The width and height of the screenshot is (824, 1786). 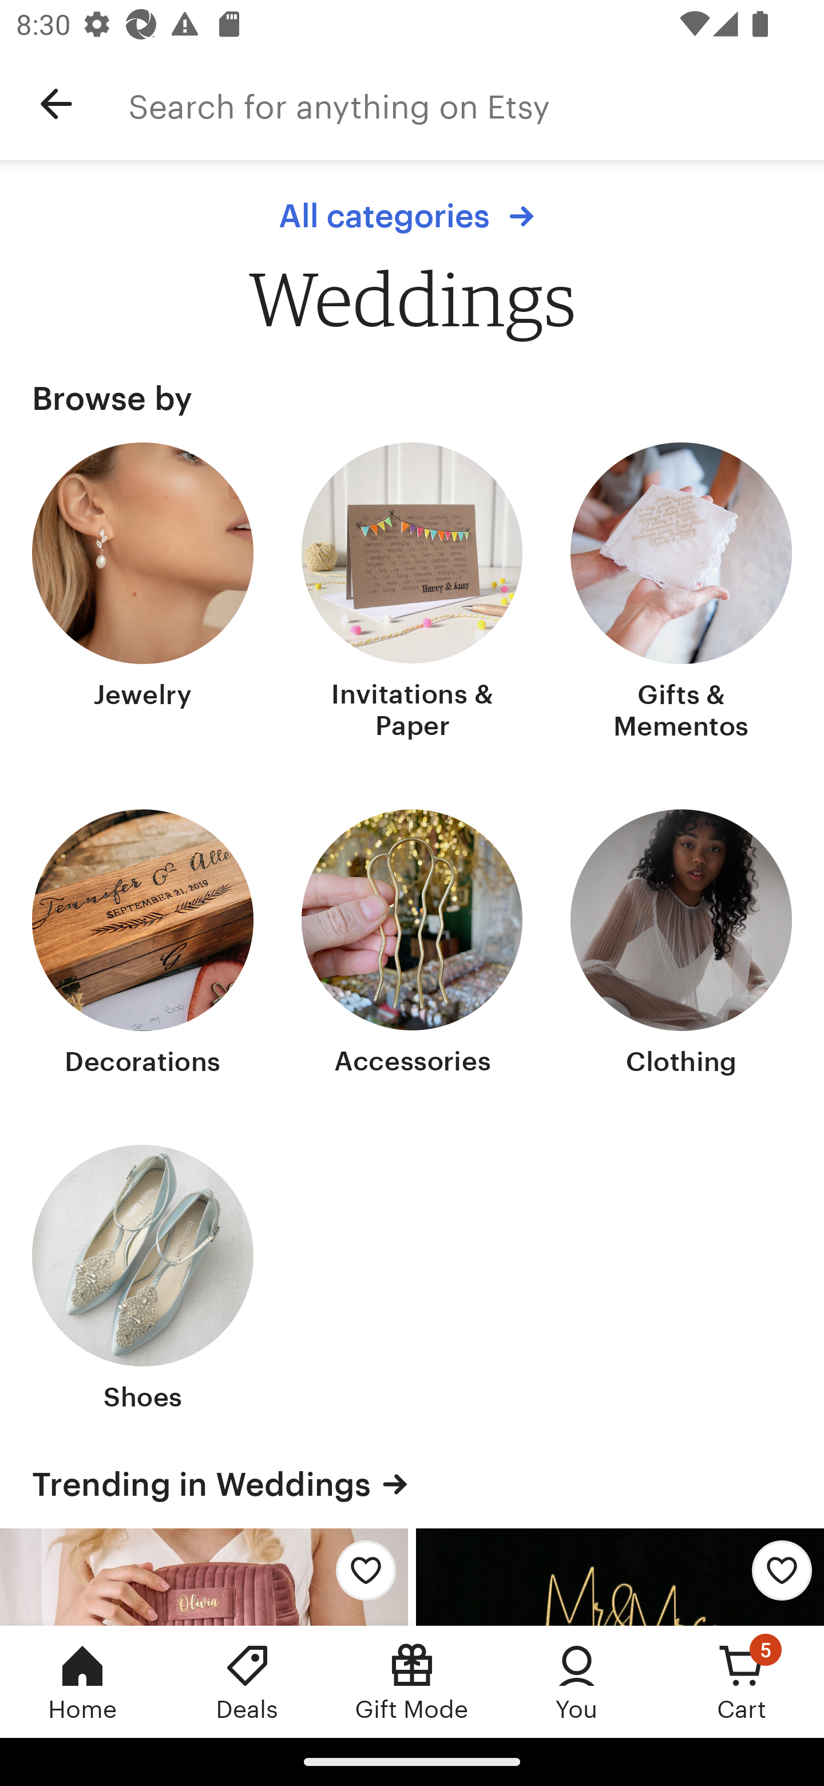 I want to click on Search for anything on Etsy, so click(x=476, y=104).